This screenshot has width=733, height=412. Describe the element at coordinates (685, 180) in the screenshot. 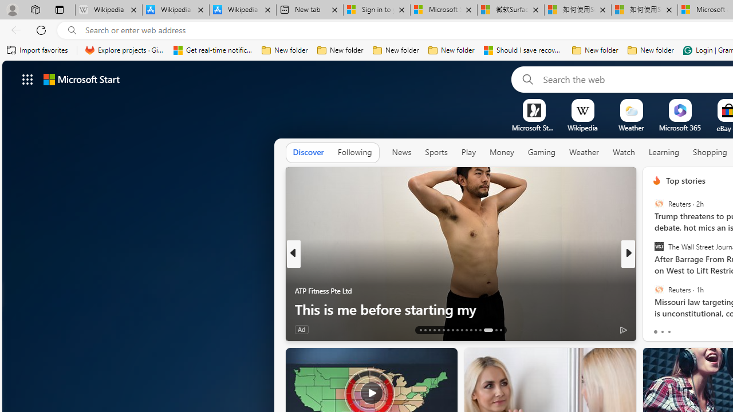

I see `Top stories` at that location.